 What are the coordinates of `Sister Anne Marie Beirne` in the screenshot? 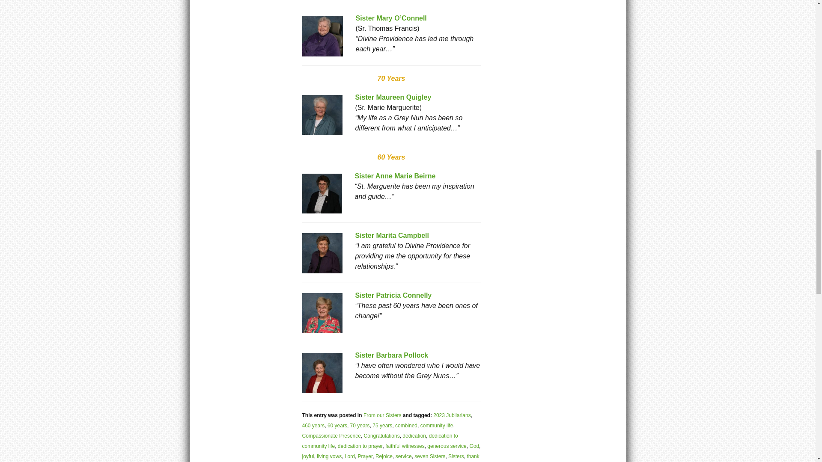 It's located at (395, 176).